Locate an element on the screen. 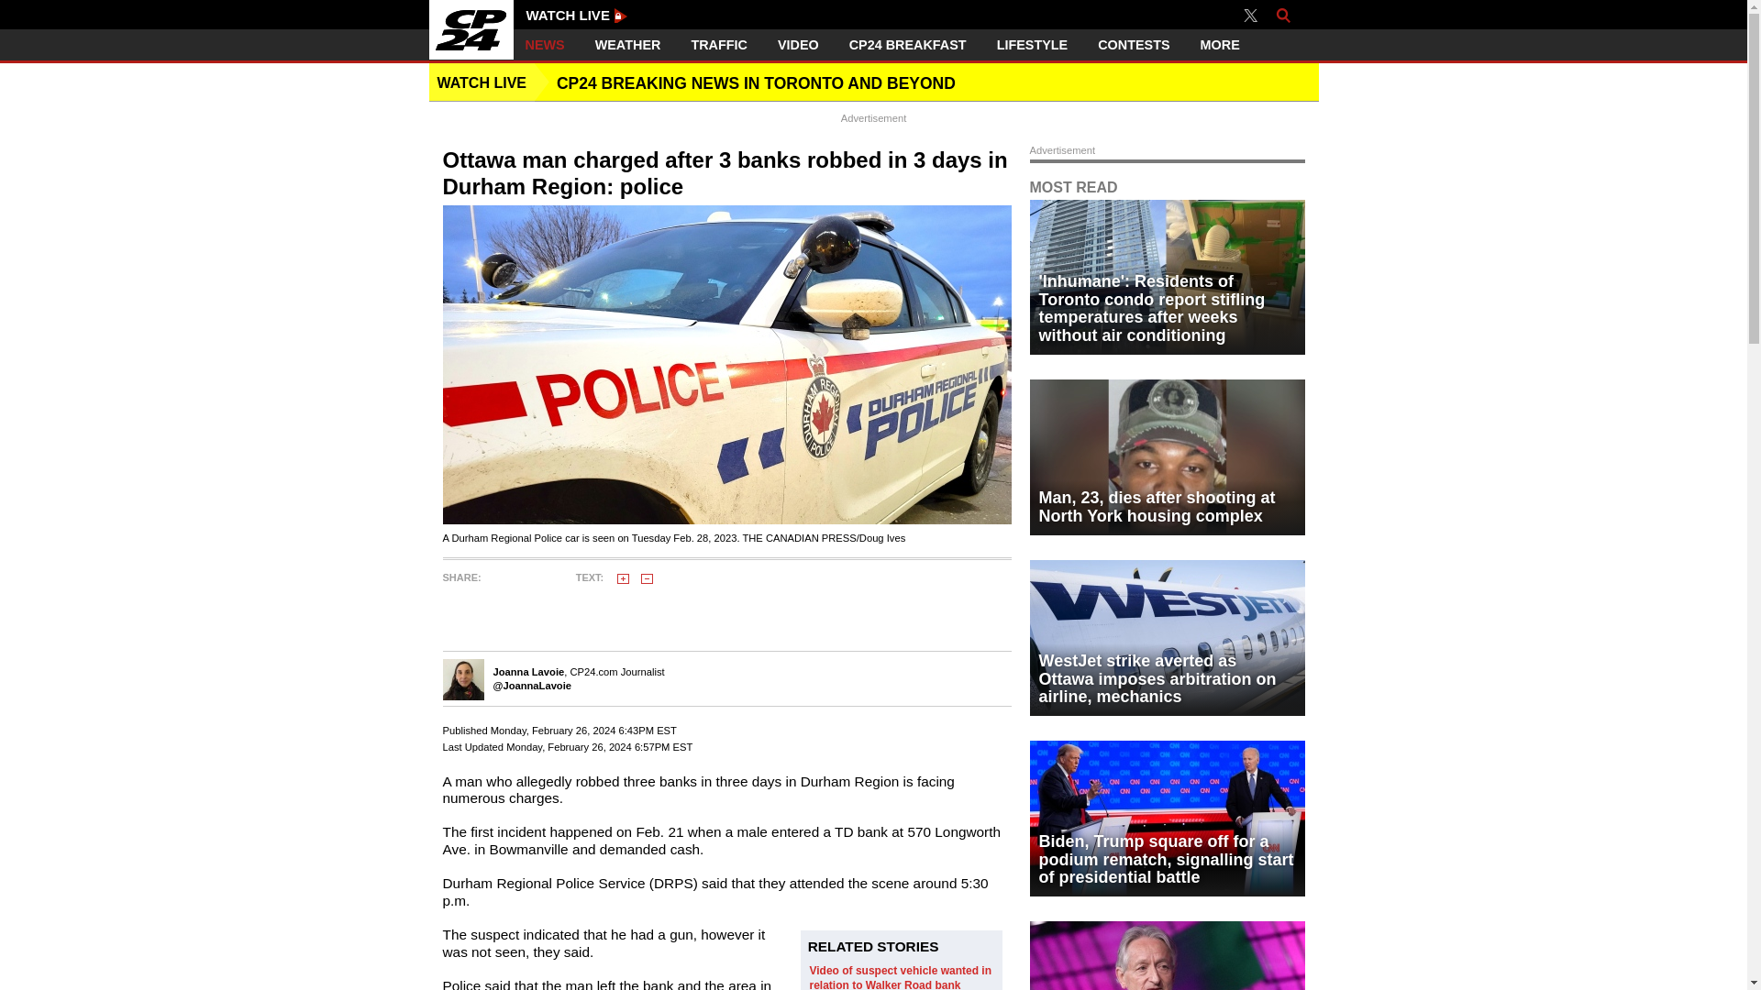 The image size is (1761, 990). Contests is located at coordinates (1133, 45).